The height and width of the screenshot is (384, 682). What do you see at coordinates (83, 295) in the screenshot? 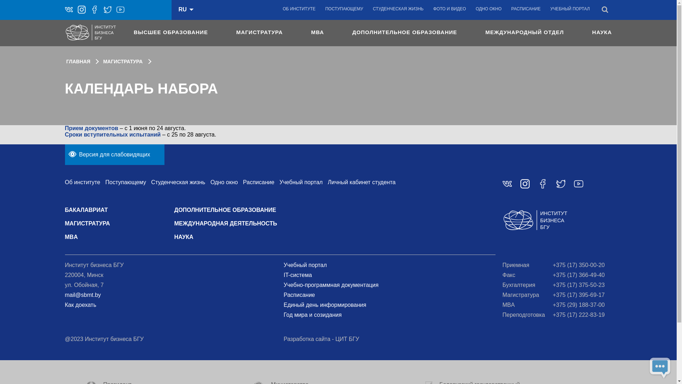
I see `mail@sbmt.by` at bounding box center [83, 295].